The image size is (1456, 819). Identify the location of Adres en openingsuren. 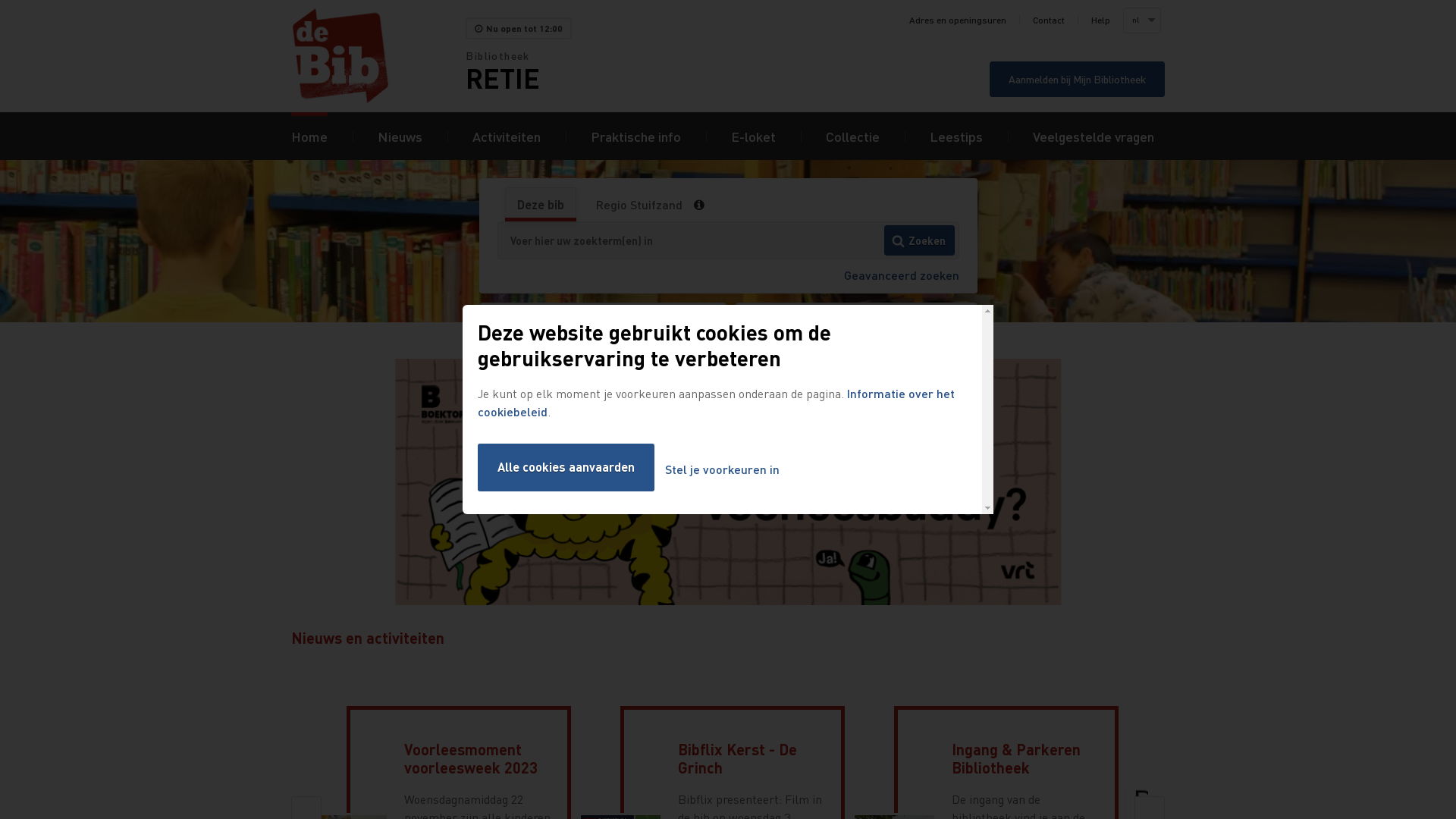
(958, 20).